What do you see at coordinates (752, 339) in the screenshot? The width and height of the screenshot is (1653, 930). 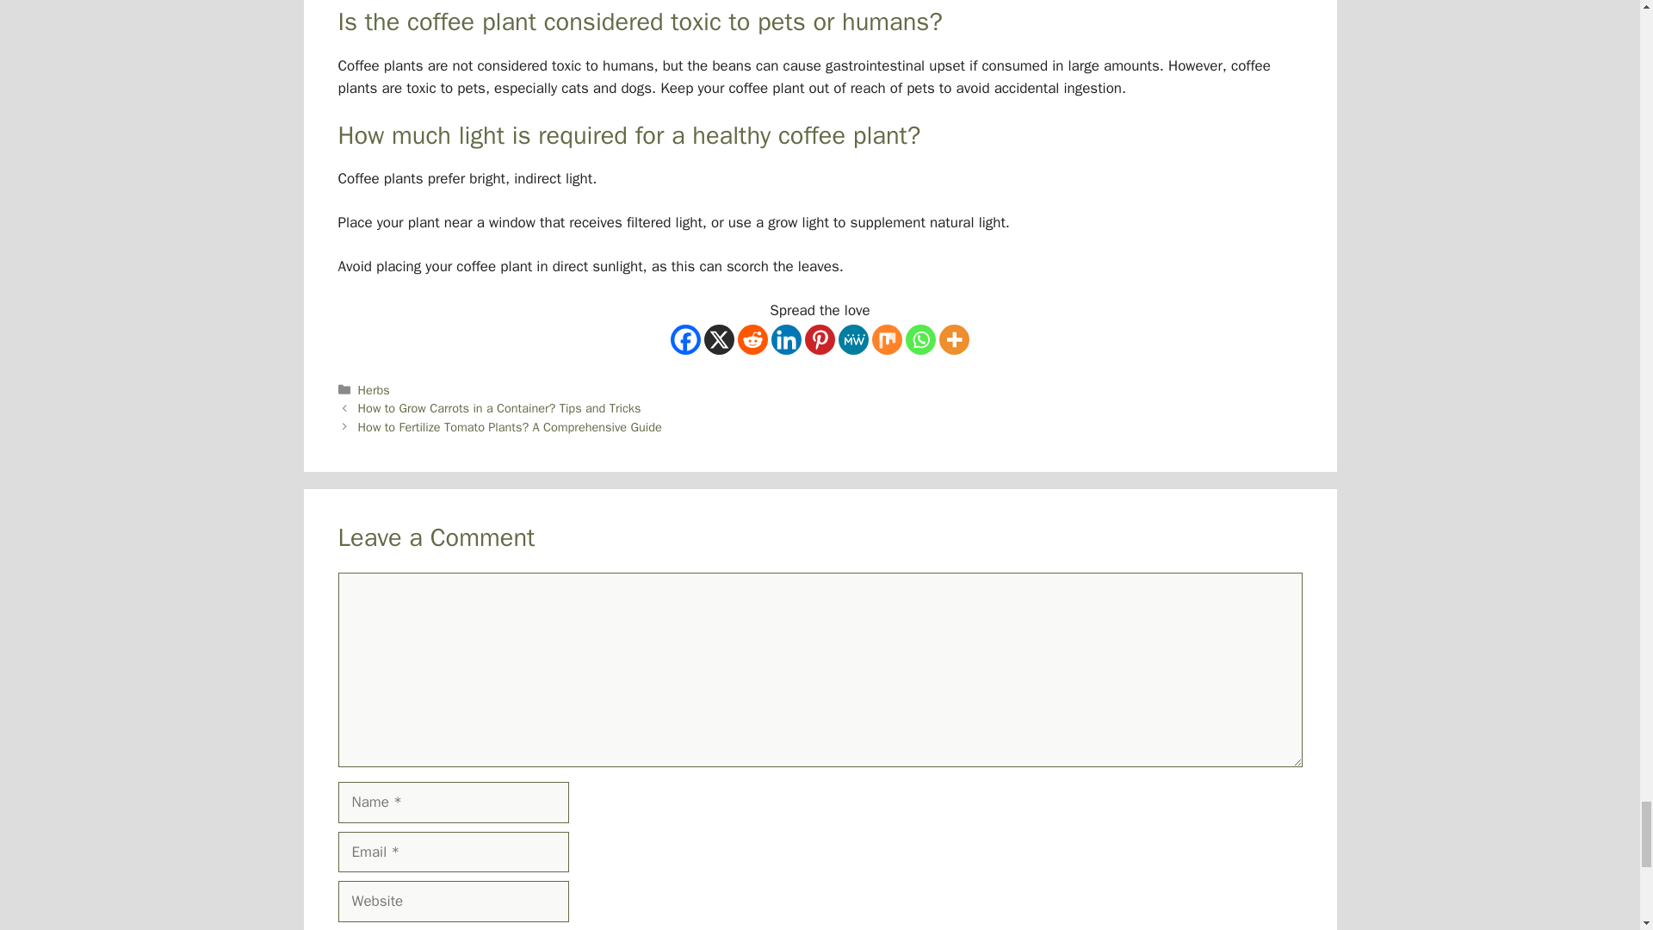 I see `Reddit` at bounding box center [752, 339].